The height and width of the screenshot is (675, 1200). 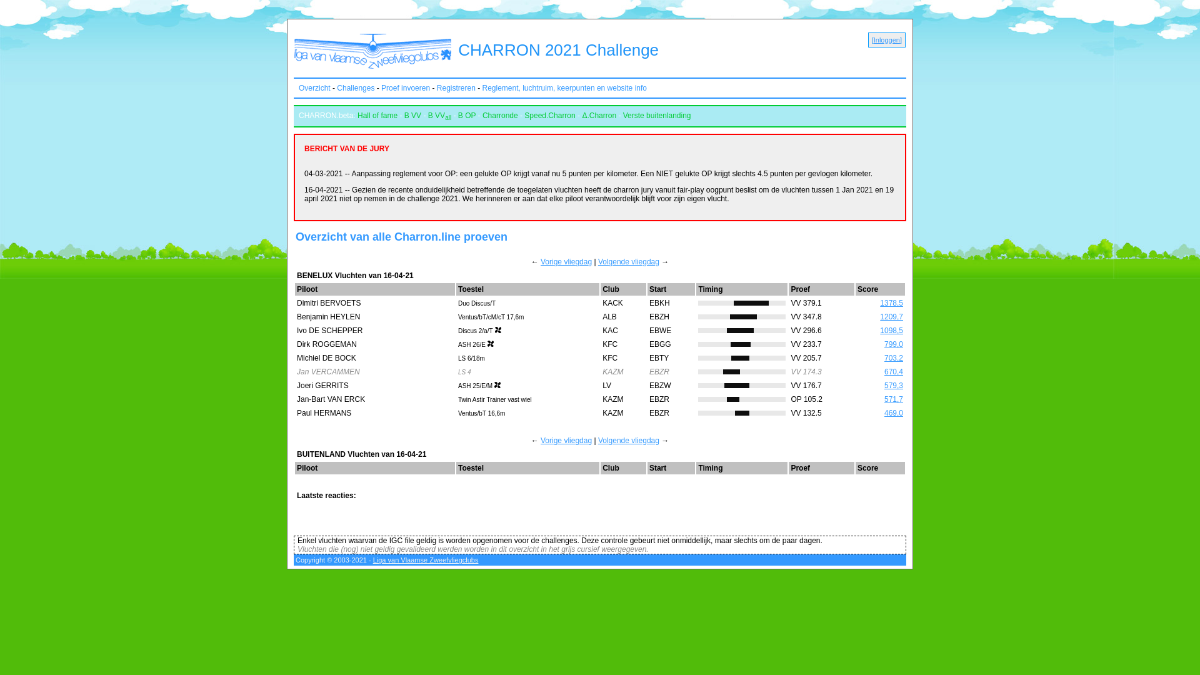 I want to click on 670,4, so click(x=894, y=372).